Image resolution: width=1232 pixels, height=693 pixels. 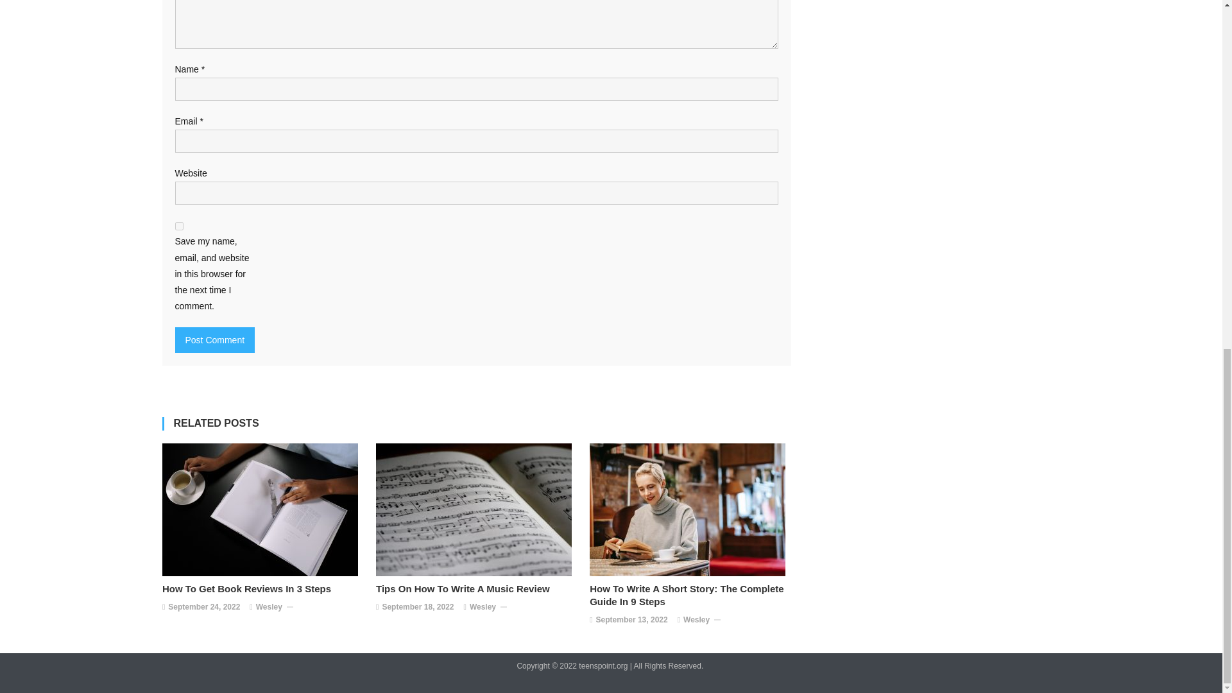 What do you see at coordinates (631, 620) in the screenshot?
I see `September 13, 2022` at bounding box center [631, 620].